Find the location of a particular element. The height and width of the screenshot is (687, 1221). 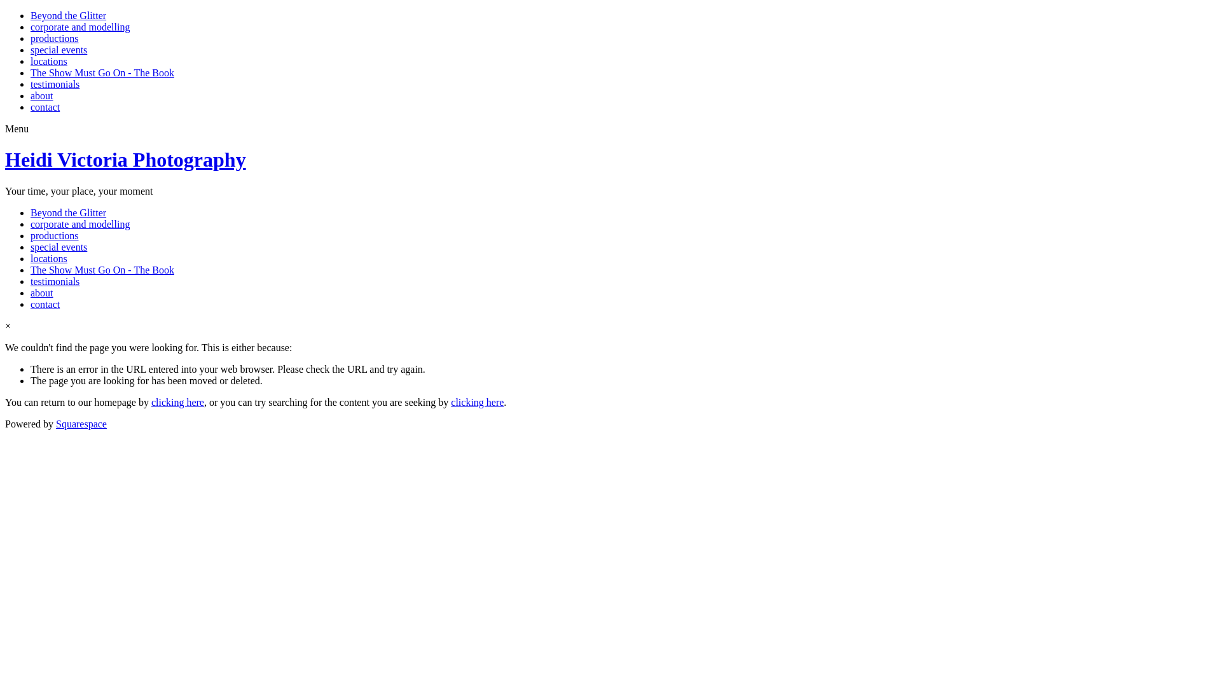

about is located at coordinates (42, 95).